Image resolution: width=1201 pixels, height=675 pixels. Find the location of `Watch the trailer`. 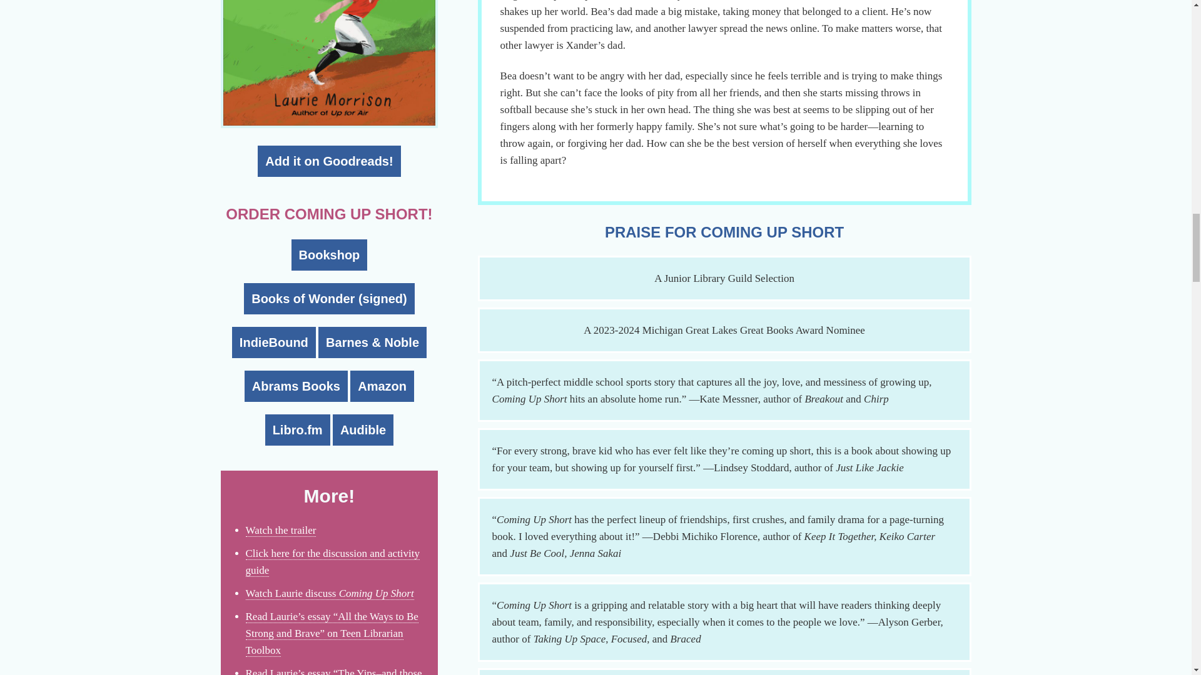

Watch the trailer is located at coordinates (280, 530).